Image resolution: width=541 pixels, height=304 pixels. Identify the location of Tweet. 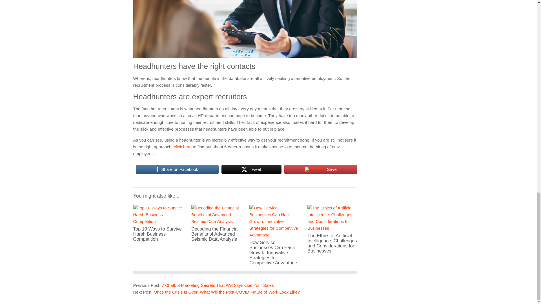
(251, 169).